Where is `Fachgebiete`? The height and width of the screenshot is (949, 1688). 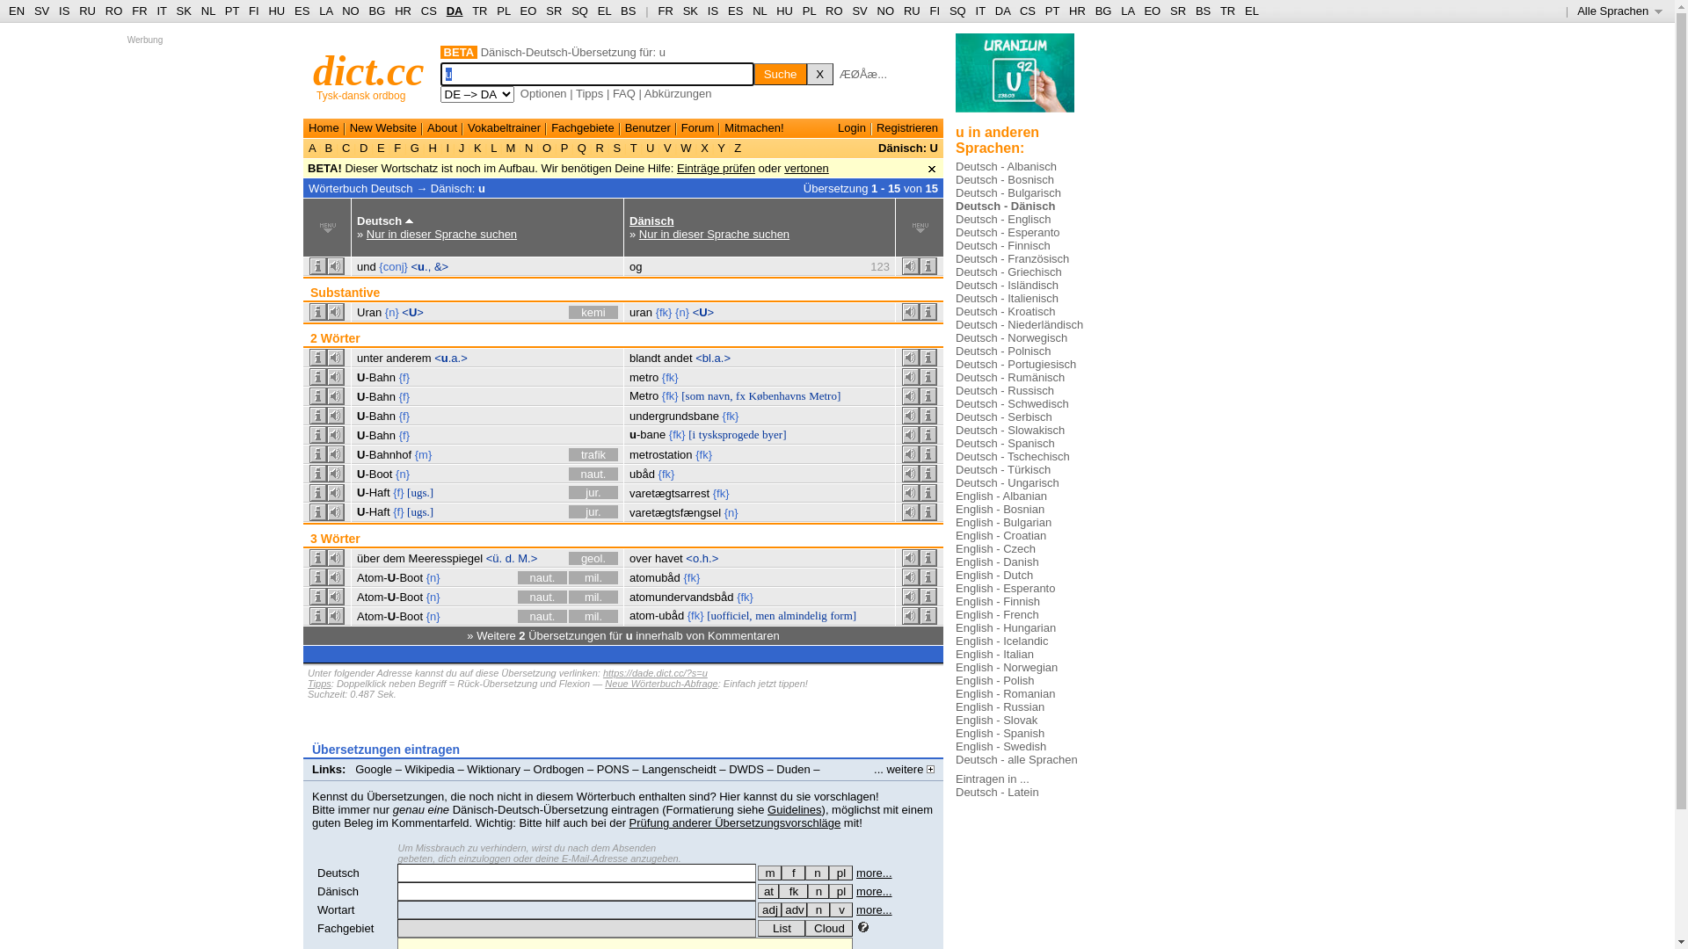
Fachgebiete is located at coordinates (583, 128).